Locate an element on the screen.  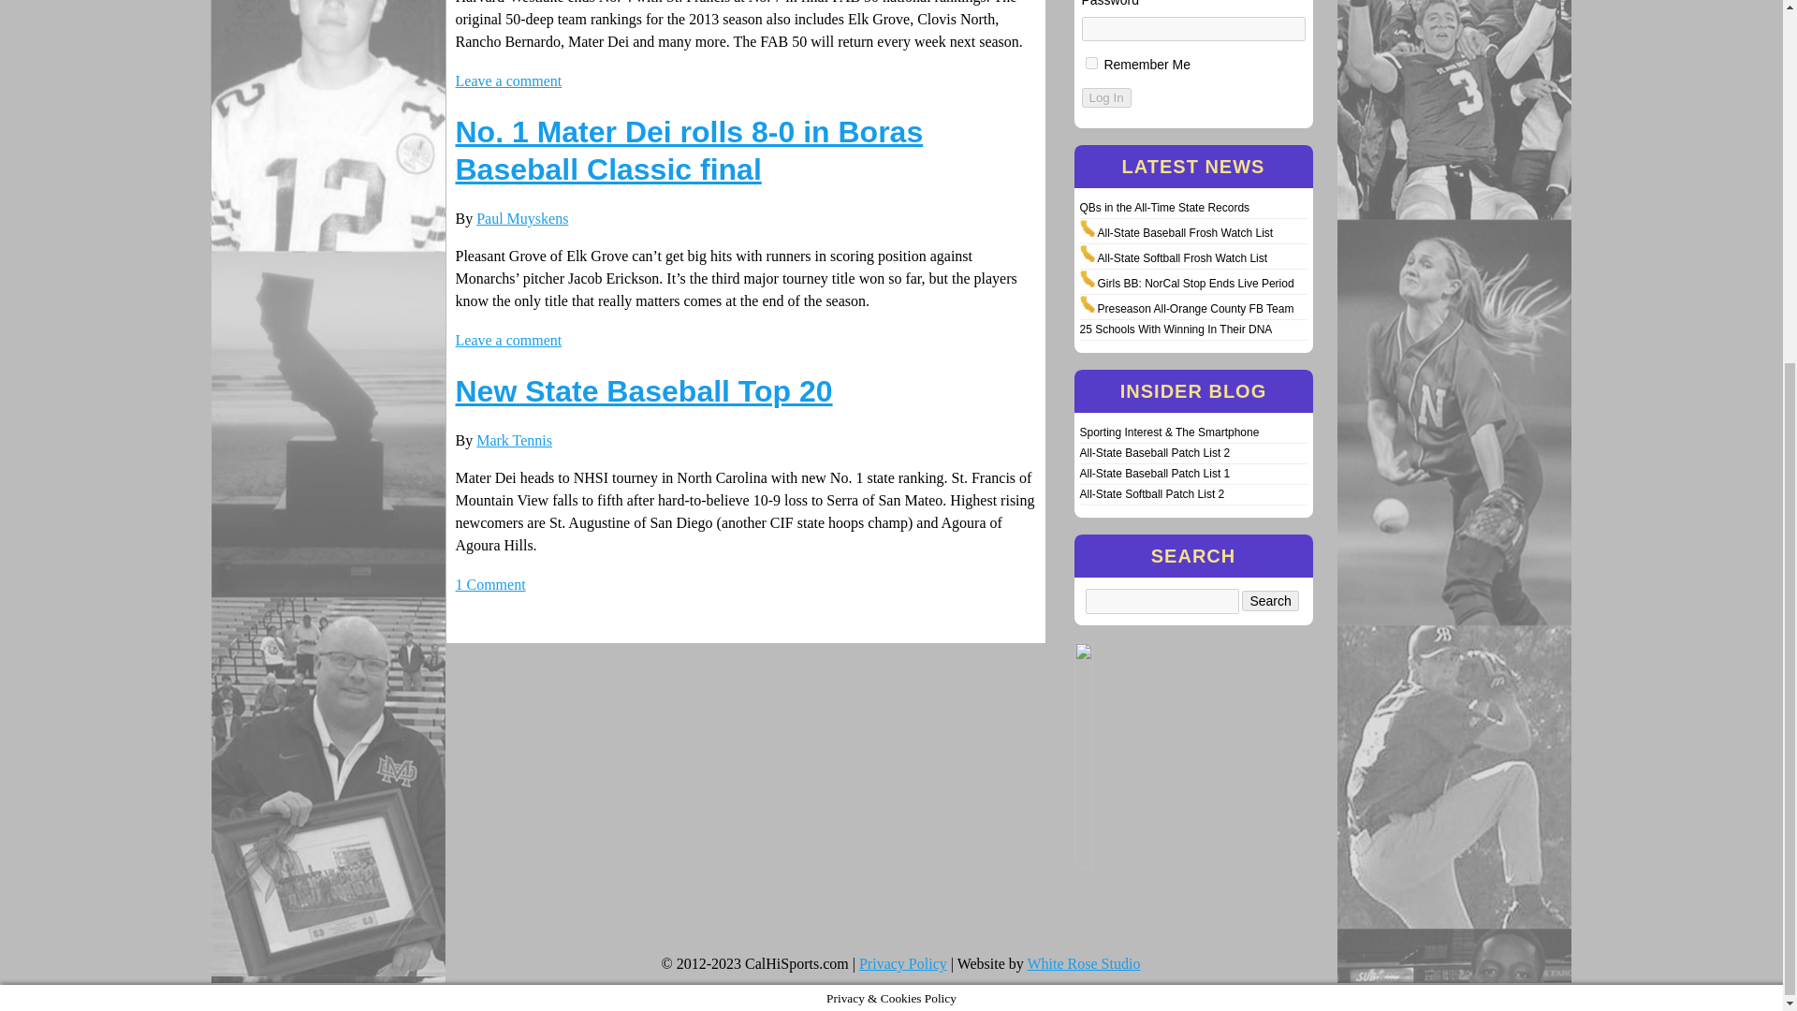
Permalink to Preseason All-Orange County FB Team is located at coordinates (1194, 308).